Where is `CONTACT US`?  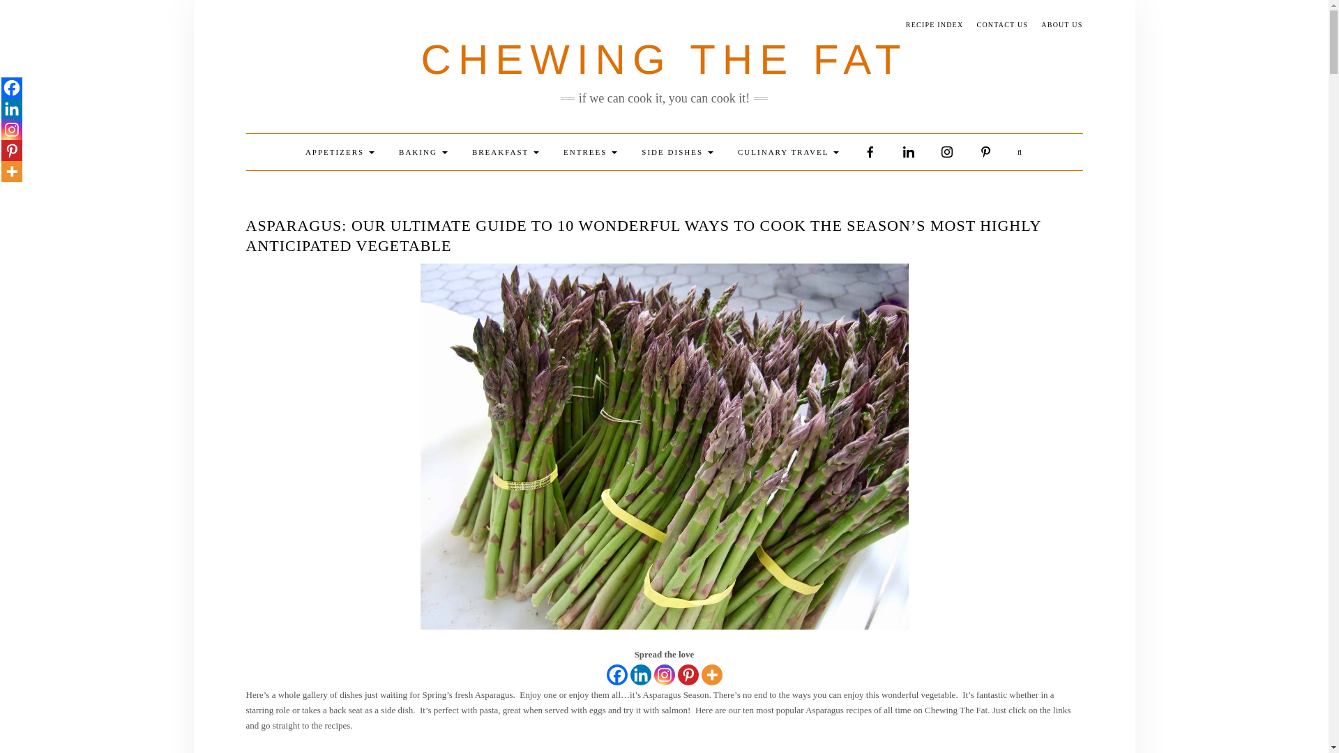
CONTACT US is located at coordinates (1003, 25).